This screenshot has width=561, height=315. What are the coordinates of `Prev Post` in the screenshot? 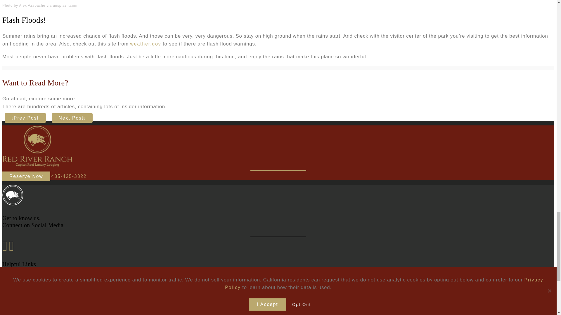 It's located at (25, 118).